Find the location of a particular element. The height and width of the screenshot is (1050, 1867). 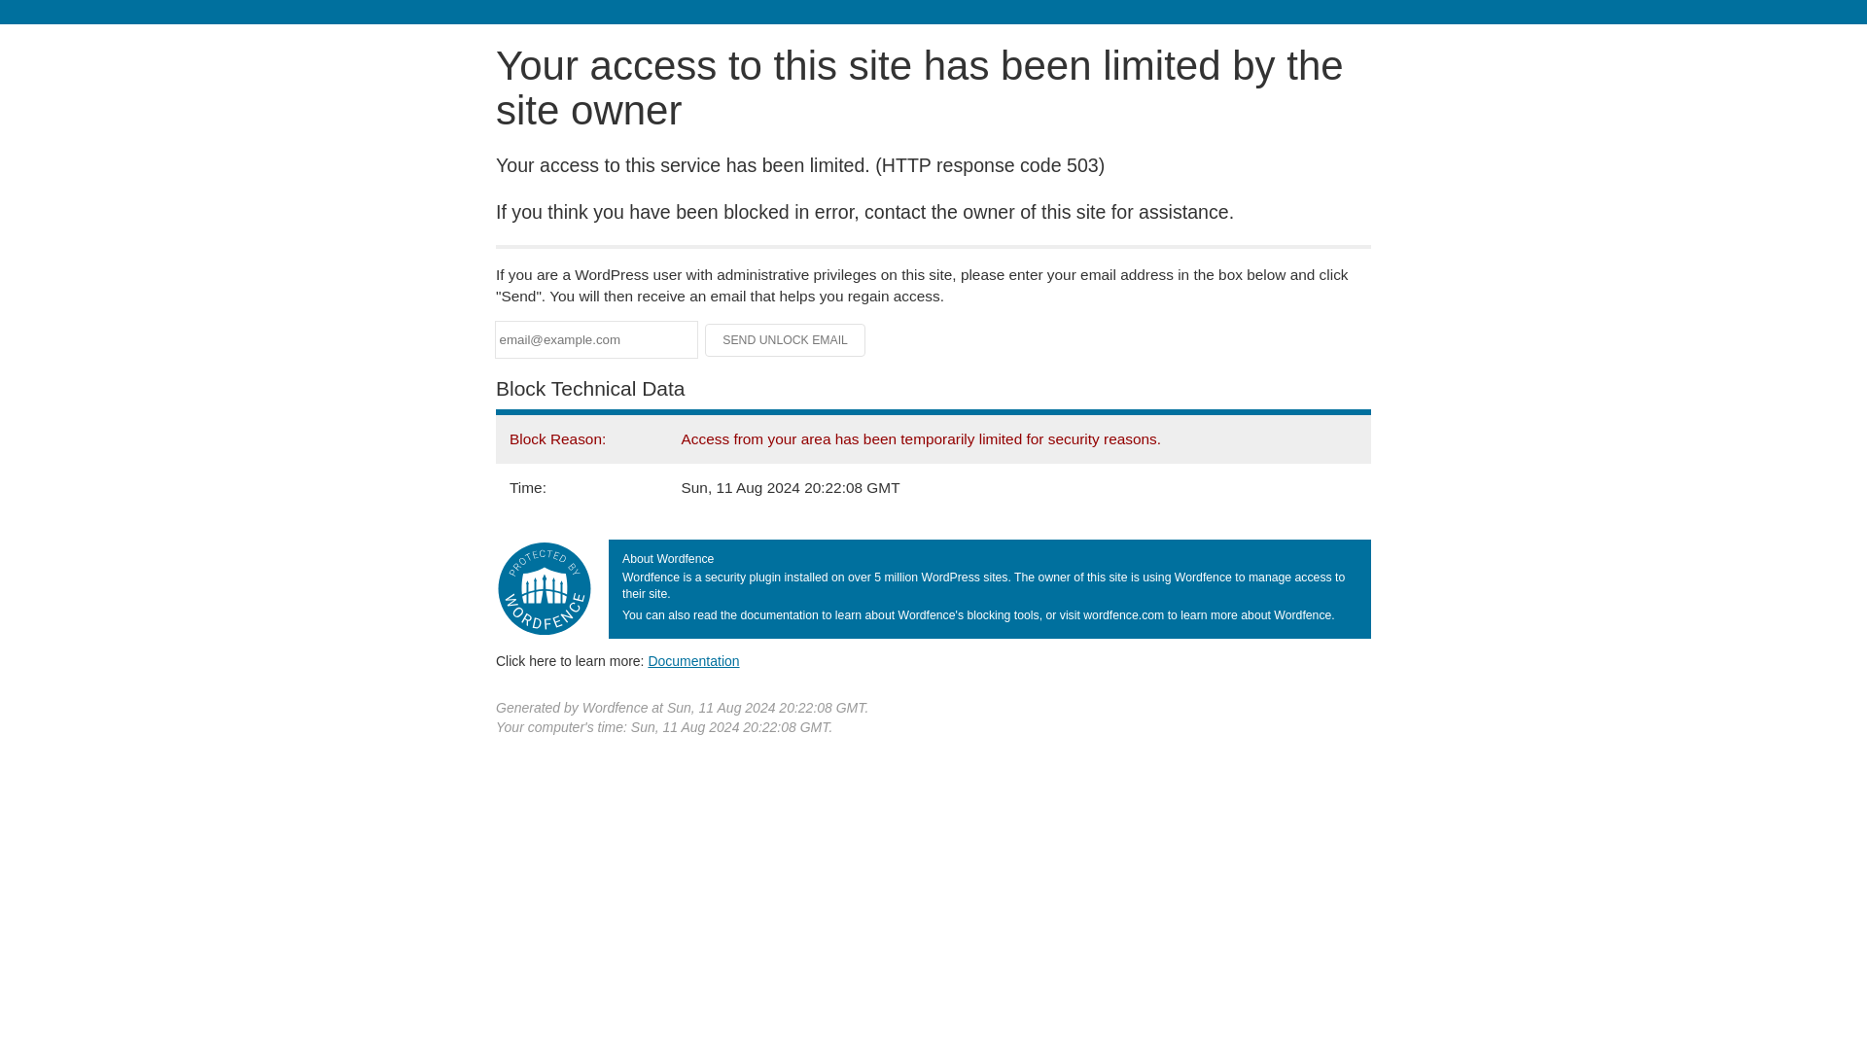

Documentation is located at coordinates (693, 660).